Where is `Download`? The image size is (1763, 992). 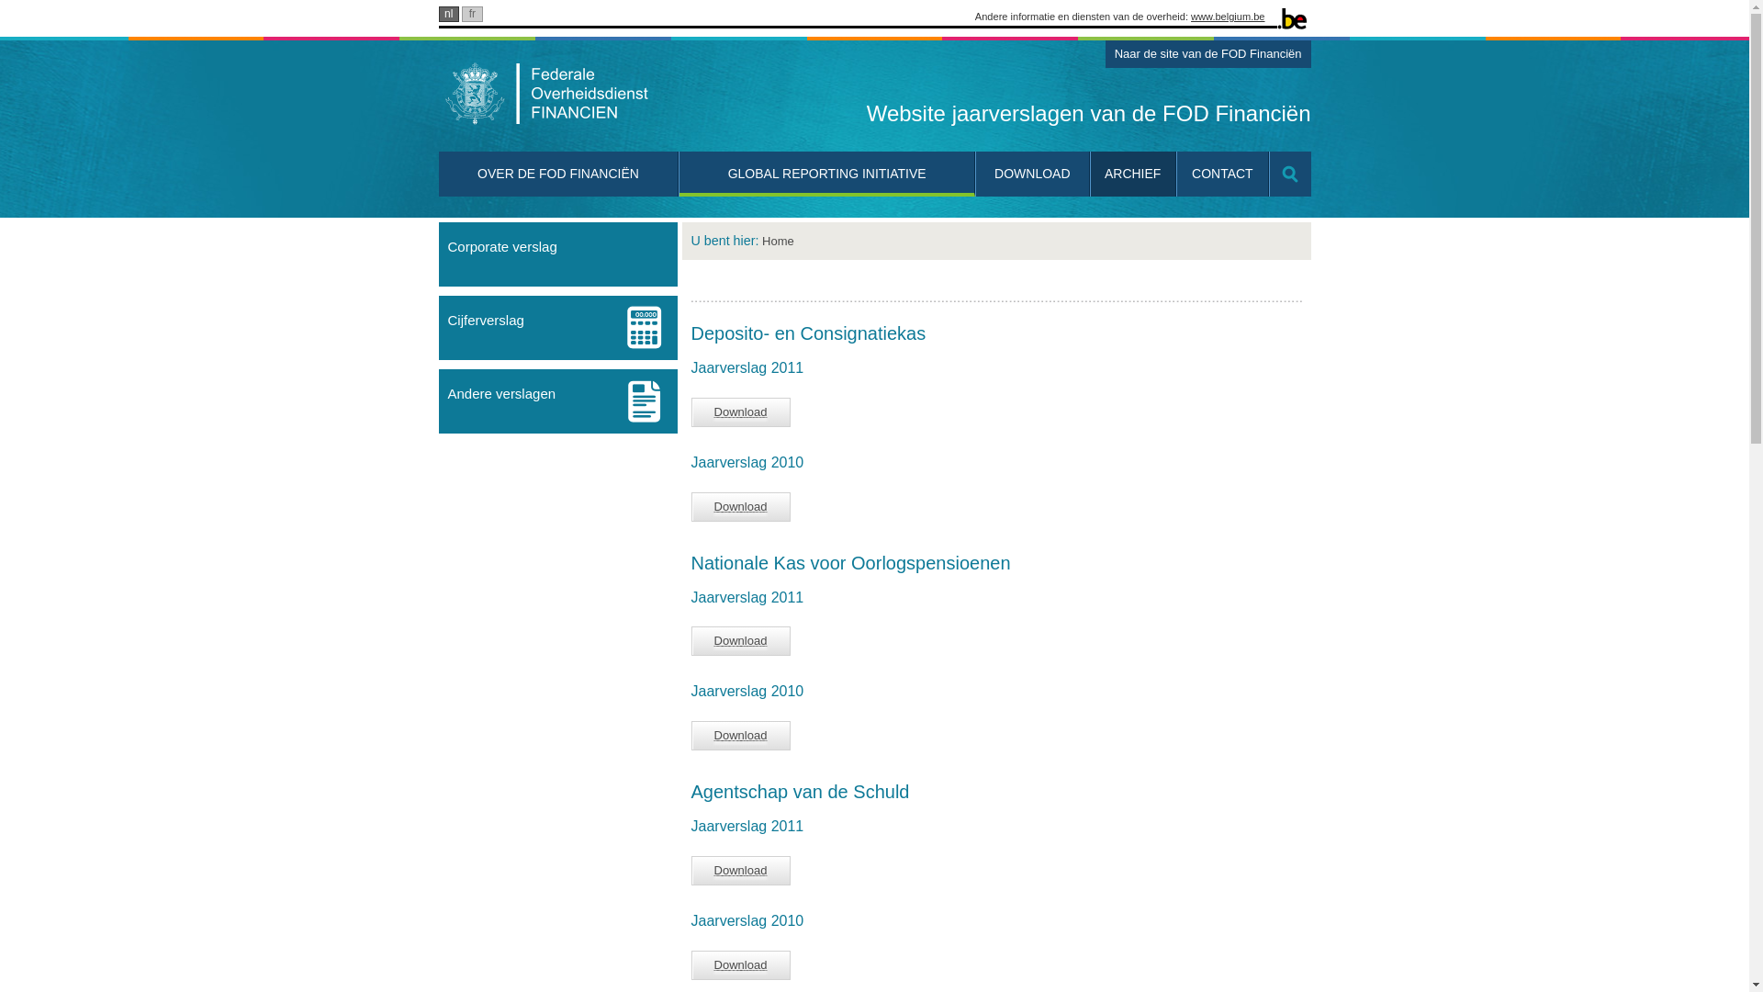 Download is located at coordinates (741, 411).